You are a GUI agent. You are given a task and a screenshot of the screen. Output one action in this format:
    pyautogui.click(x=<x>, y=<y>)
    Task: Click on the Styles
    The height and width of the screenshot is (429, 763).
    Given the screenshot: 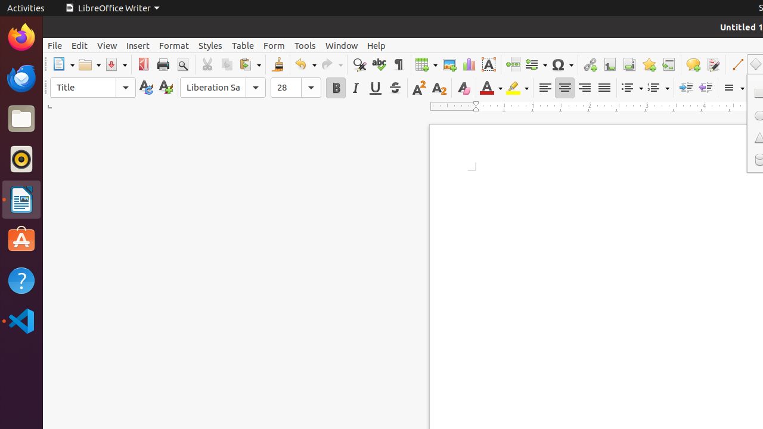 What is the action you would take?
    pyautogui.click(x=210, y=45)
    